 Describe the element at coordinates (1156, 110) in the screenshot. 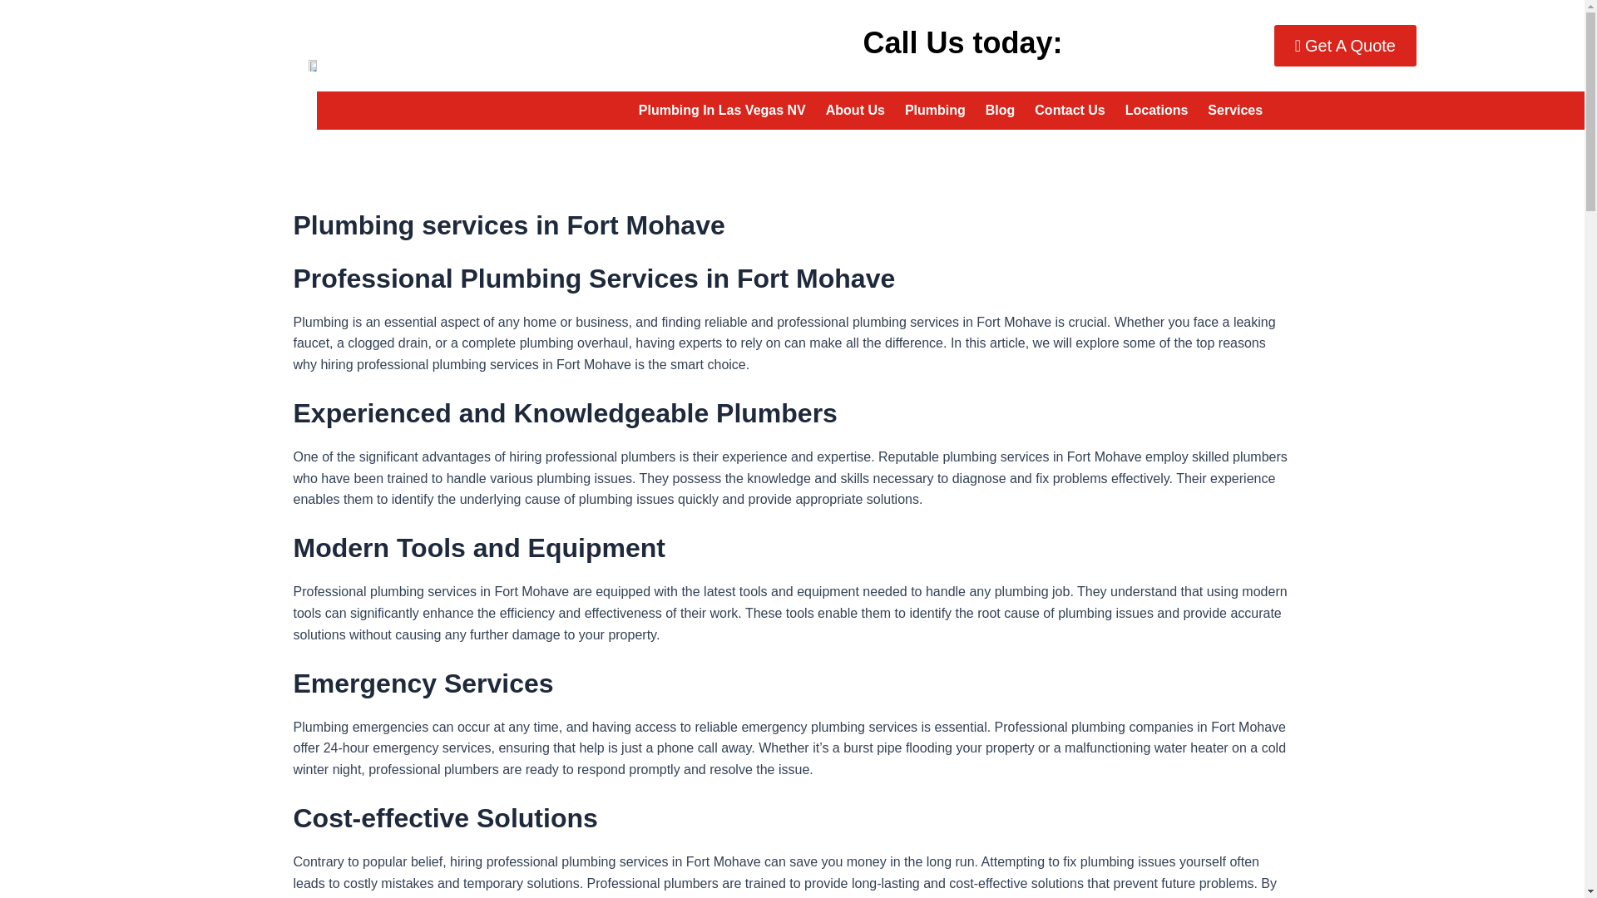

I see `Locations` at that location.